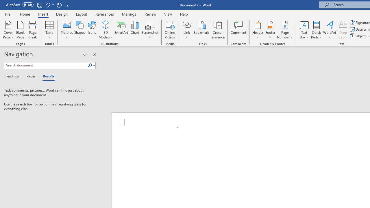 The image size is (370, 208). What do you see at coordinates (135, 29) in the screenshot?
I see `Chart...` at bounding box center [135, 29].